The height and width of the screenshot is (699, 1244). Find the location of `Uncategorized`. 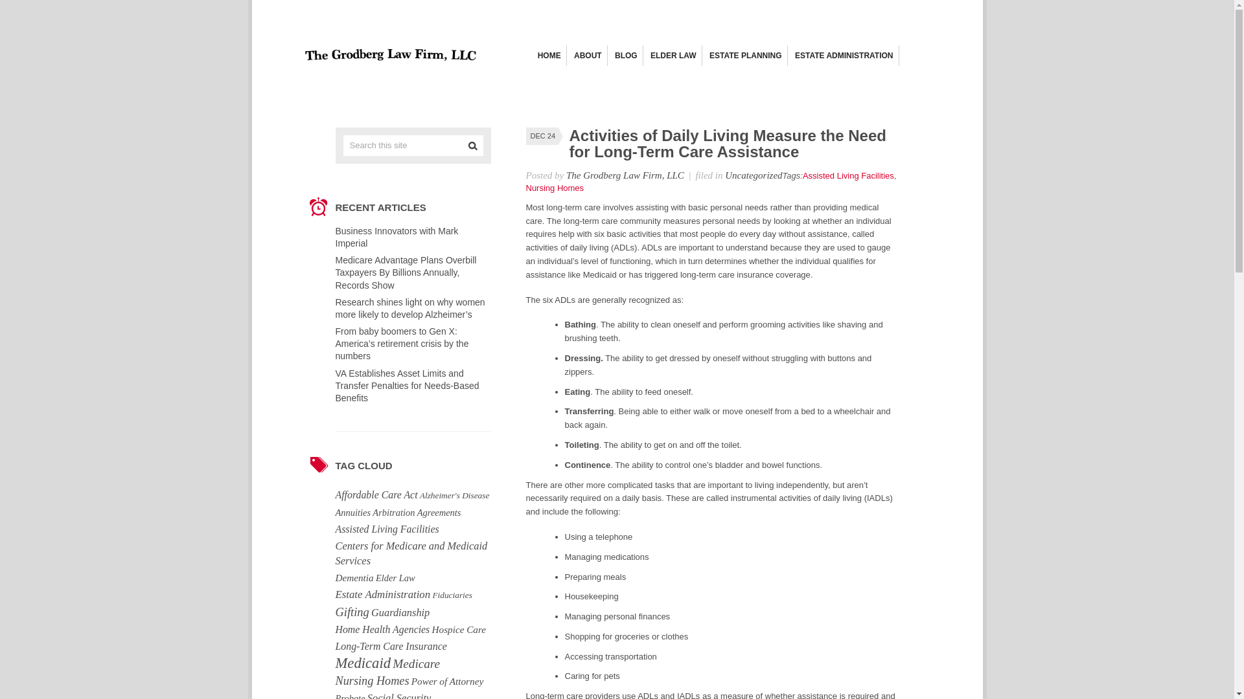

Uncategorized is located at coordinates (754, 175).